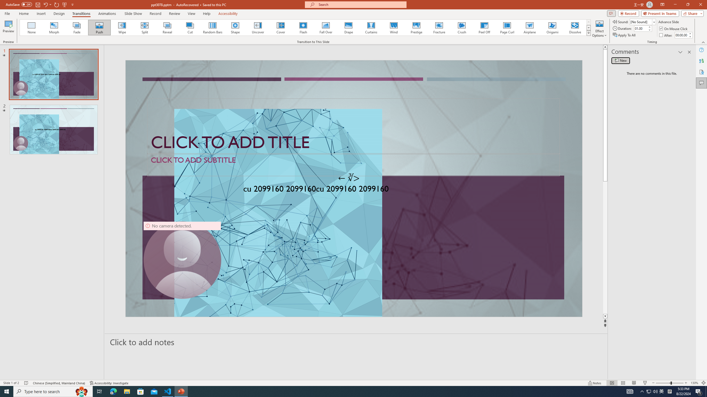 The width and height of the screenshot is (707, 397). I want to click on Split, so click(145, 28).